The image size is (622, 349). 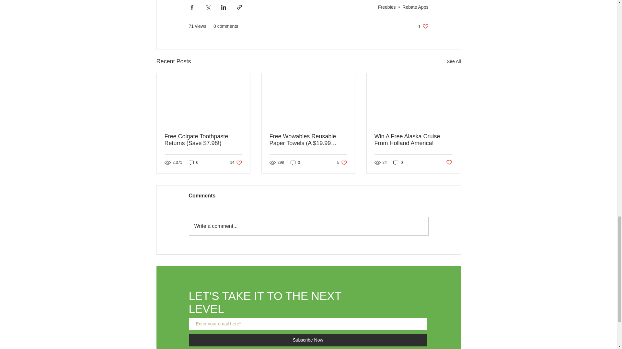 What do you see at coordinates (194, 163) in the screenshot?
I see `0` at bounding box center [194, 163].